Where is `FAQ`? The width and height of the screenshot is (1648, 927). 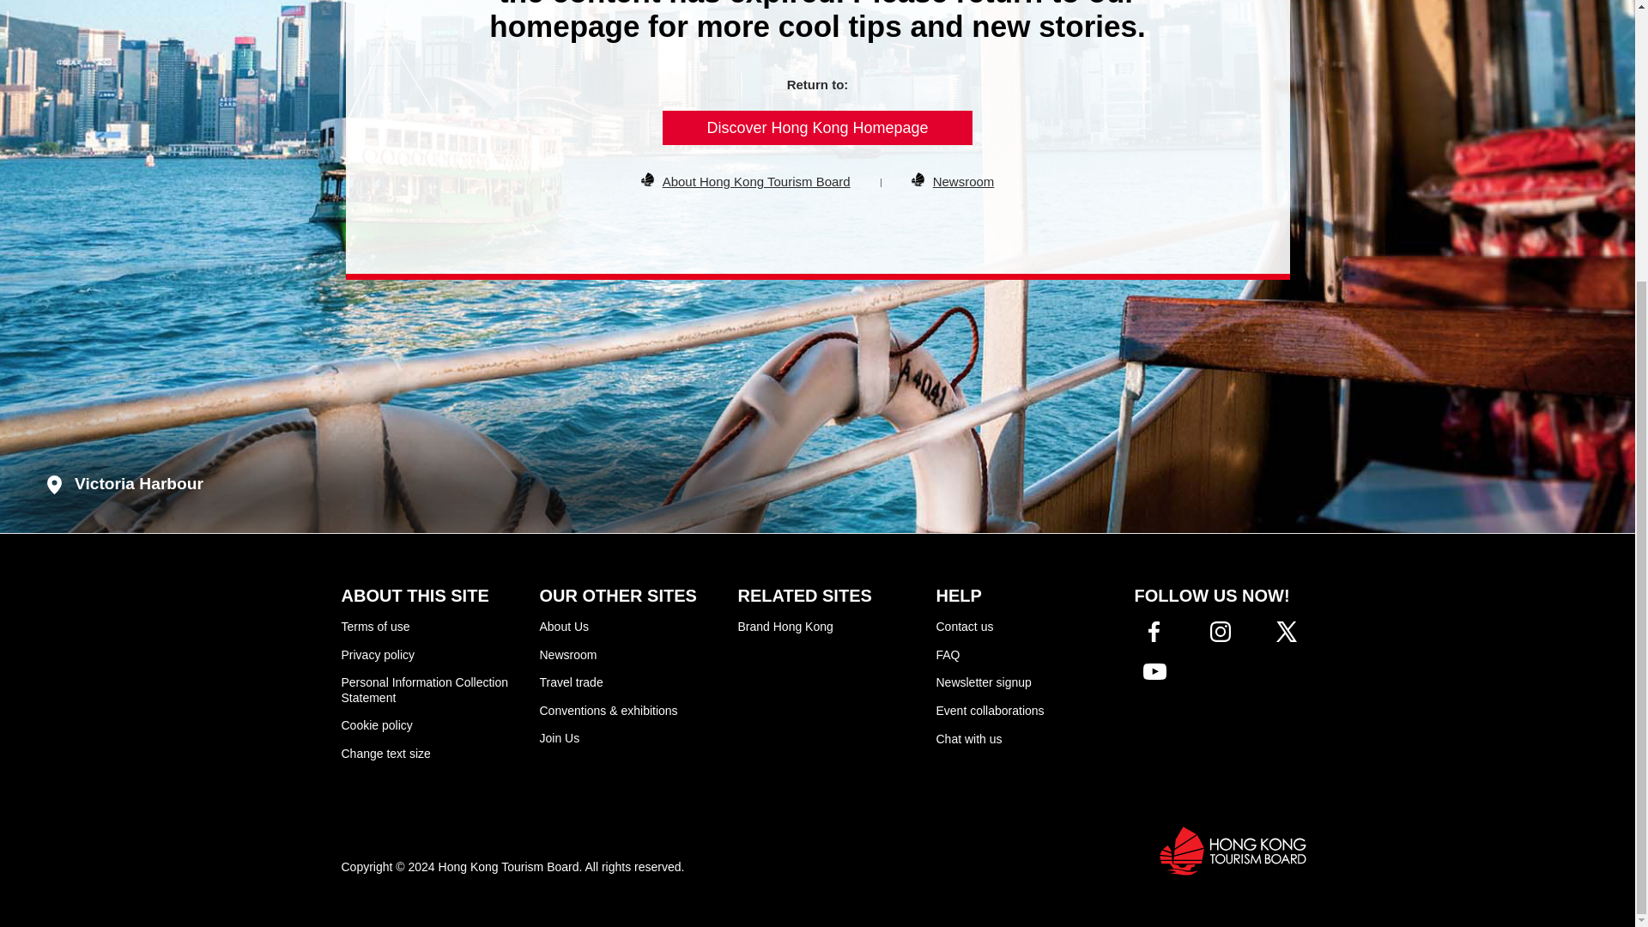
FAQ is located at coordinates (948, 654).